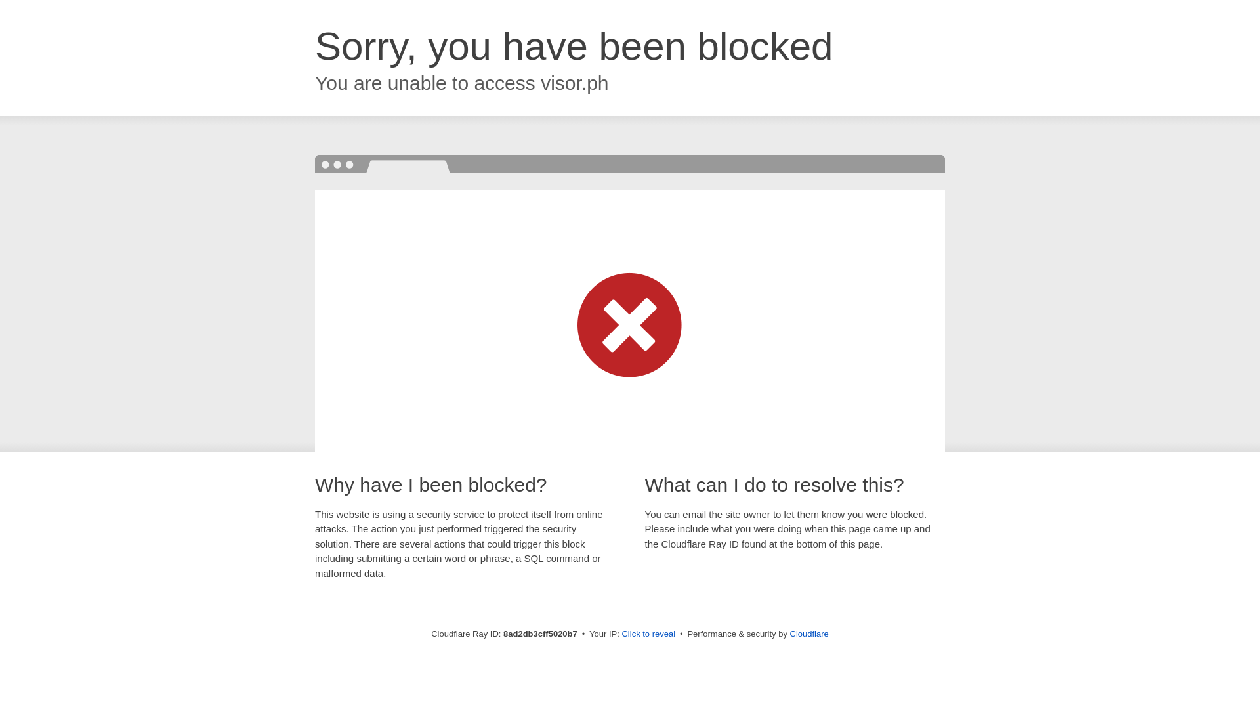 The width and height of the screenshot is (1260, 709). I want to click on Click to reveal, so click(648, 634).